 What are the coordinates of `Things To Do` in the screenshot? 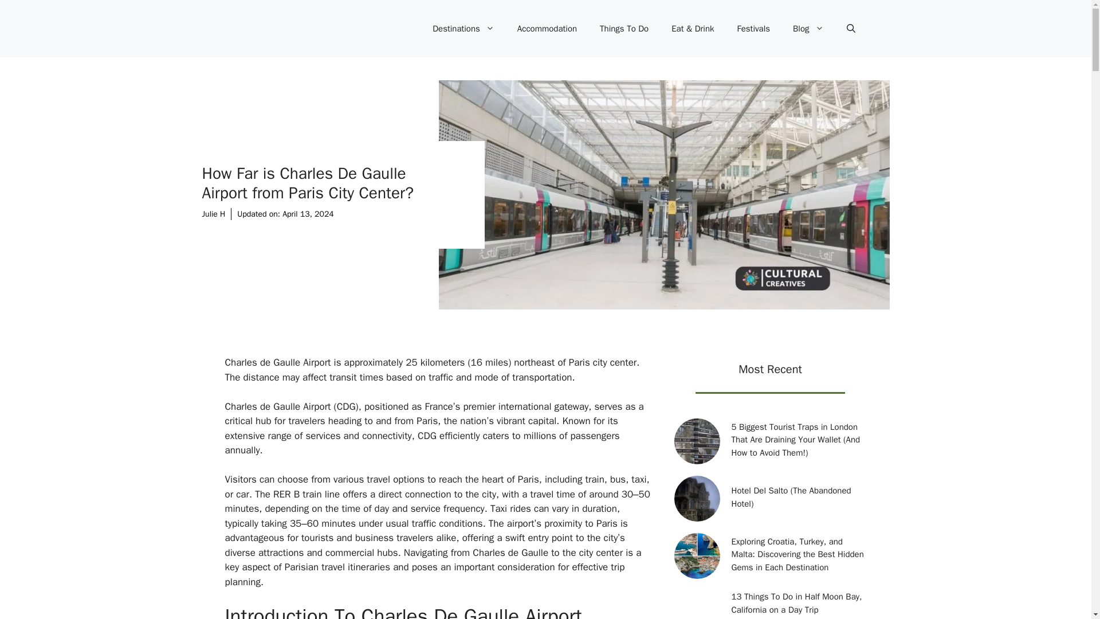 It's located at (624, 29).